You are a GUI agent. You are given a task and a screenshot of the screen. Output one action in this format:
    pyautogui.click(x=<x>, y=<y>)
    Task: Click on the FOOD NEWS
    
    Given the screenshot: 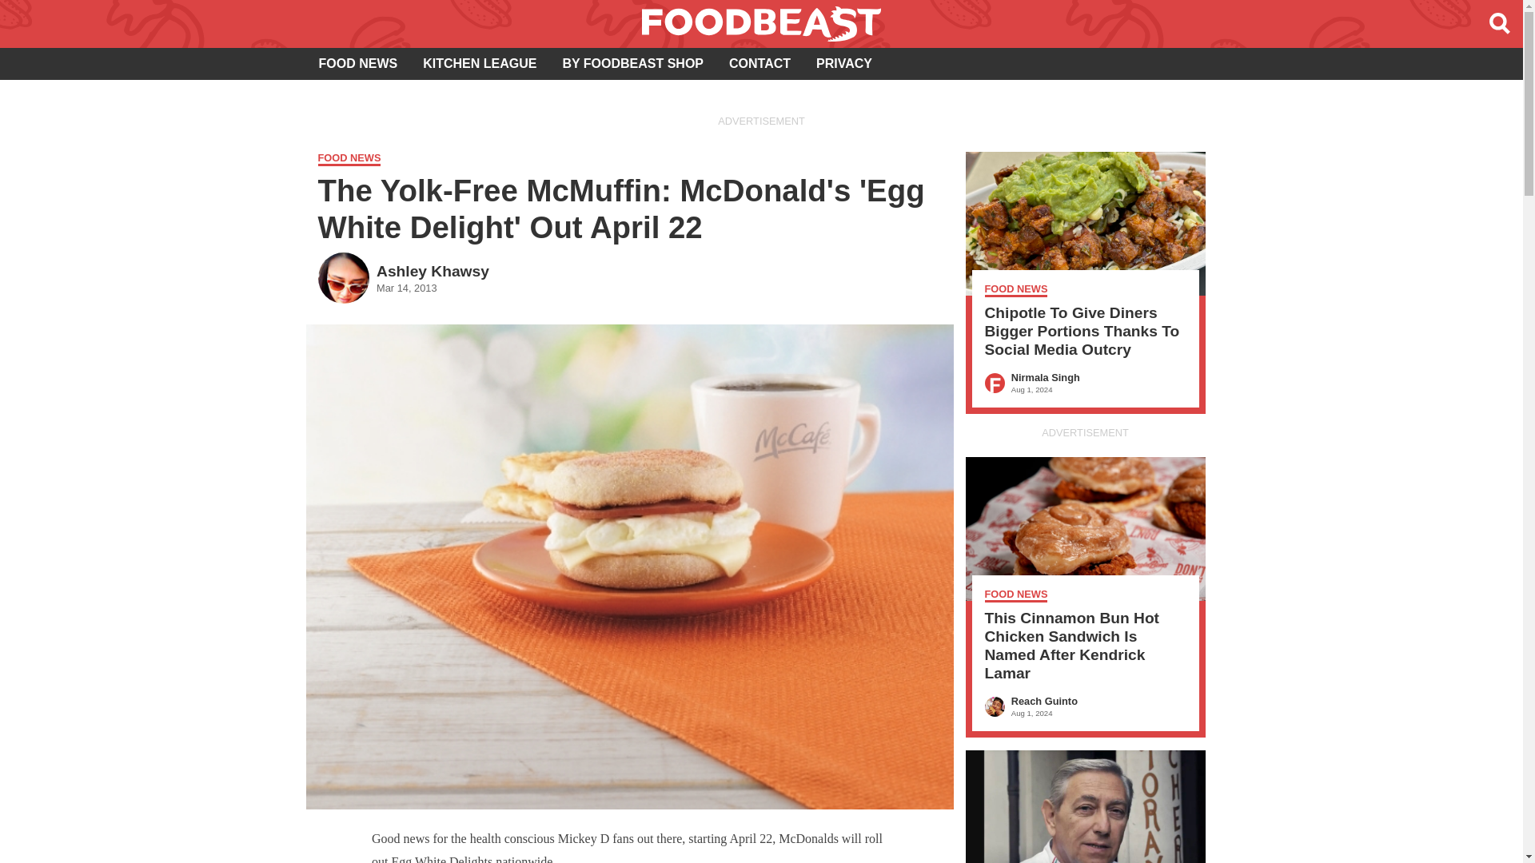 What is the action you would take?
    pyautogui.click(x=357, y=64)
    